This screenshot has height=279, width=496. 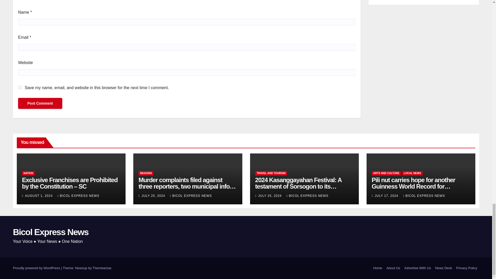 I want to click on Post Comment, so click(x=40, y=103).